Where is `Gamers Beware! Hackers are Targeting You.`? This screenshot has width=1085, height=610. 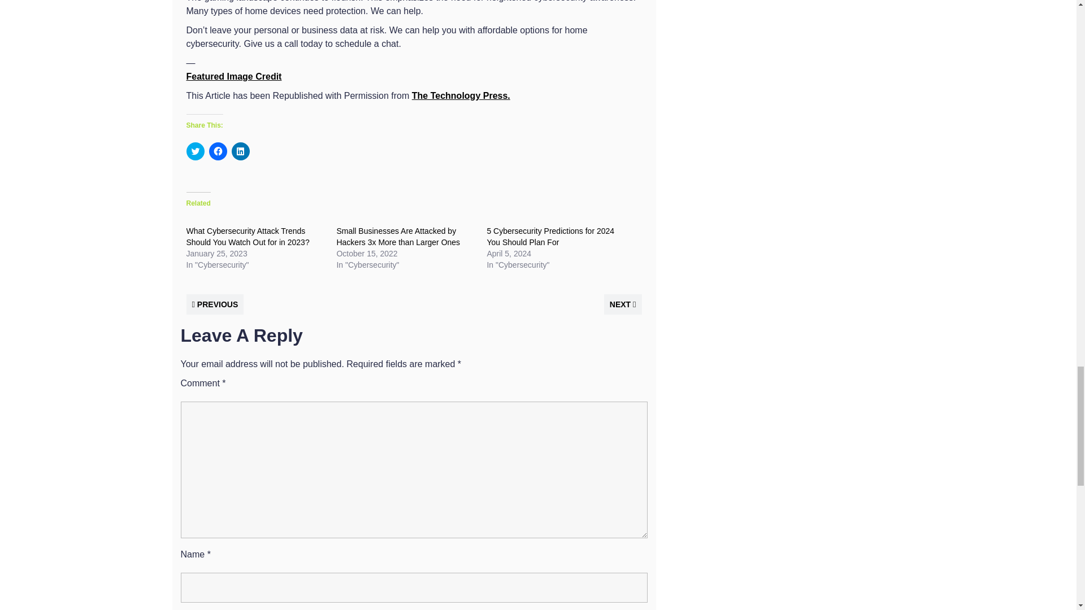
Gamers Beware! Hackers are Targeting You. is located at coordinates (461, 95).